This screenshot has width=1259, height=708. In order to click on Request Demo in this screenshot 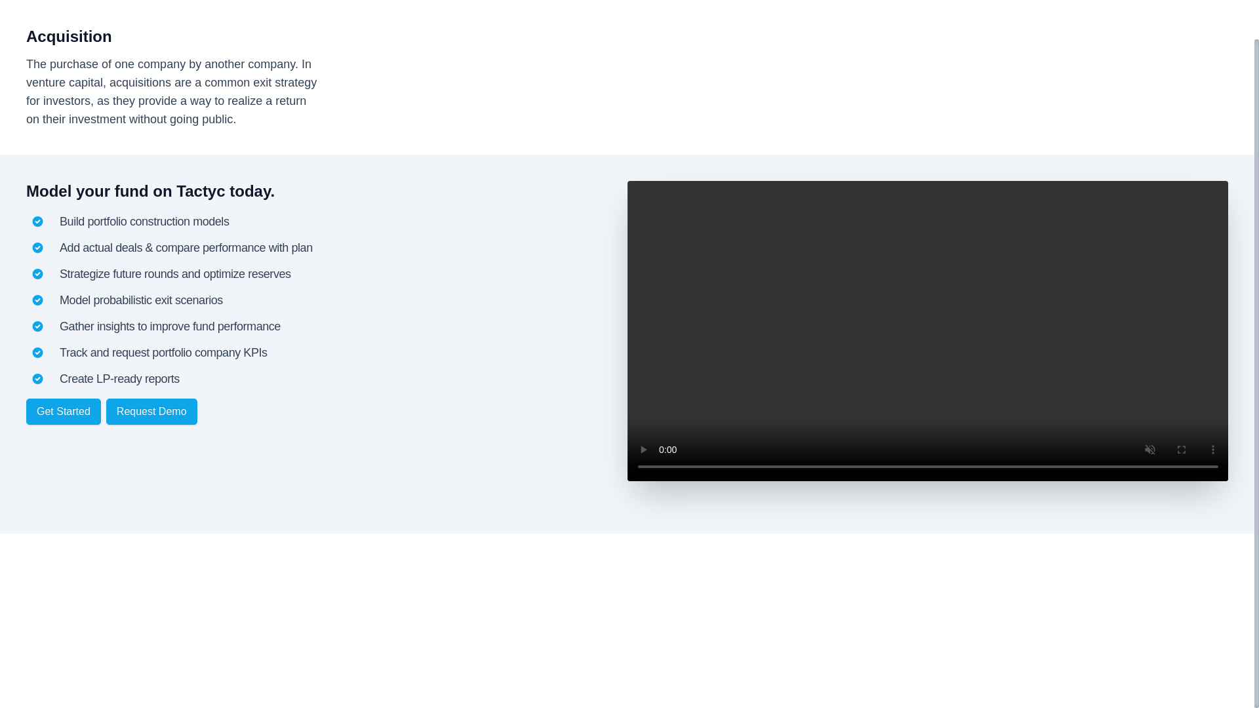, I will do `click(151, 412)`.